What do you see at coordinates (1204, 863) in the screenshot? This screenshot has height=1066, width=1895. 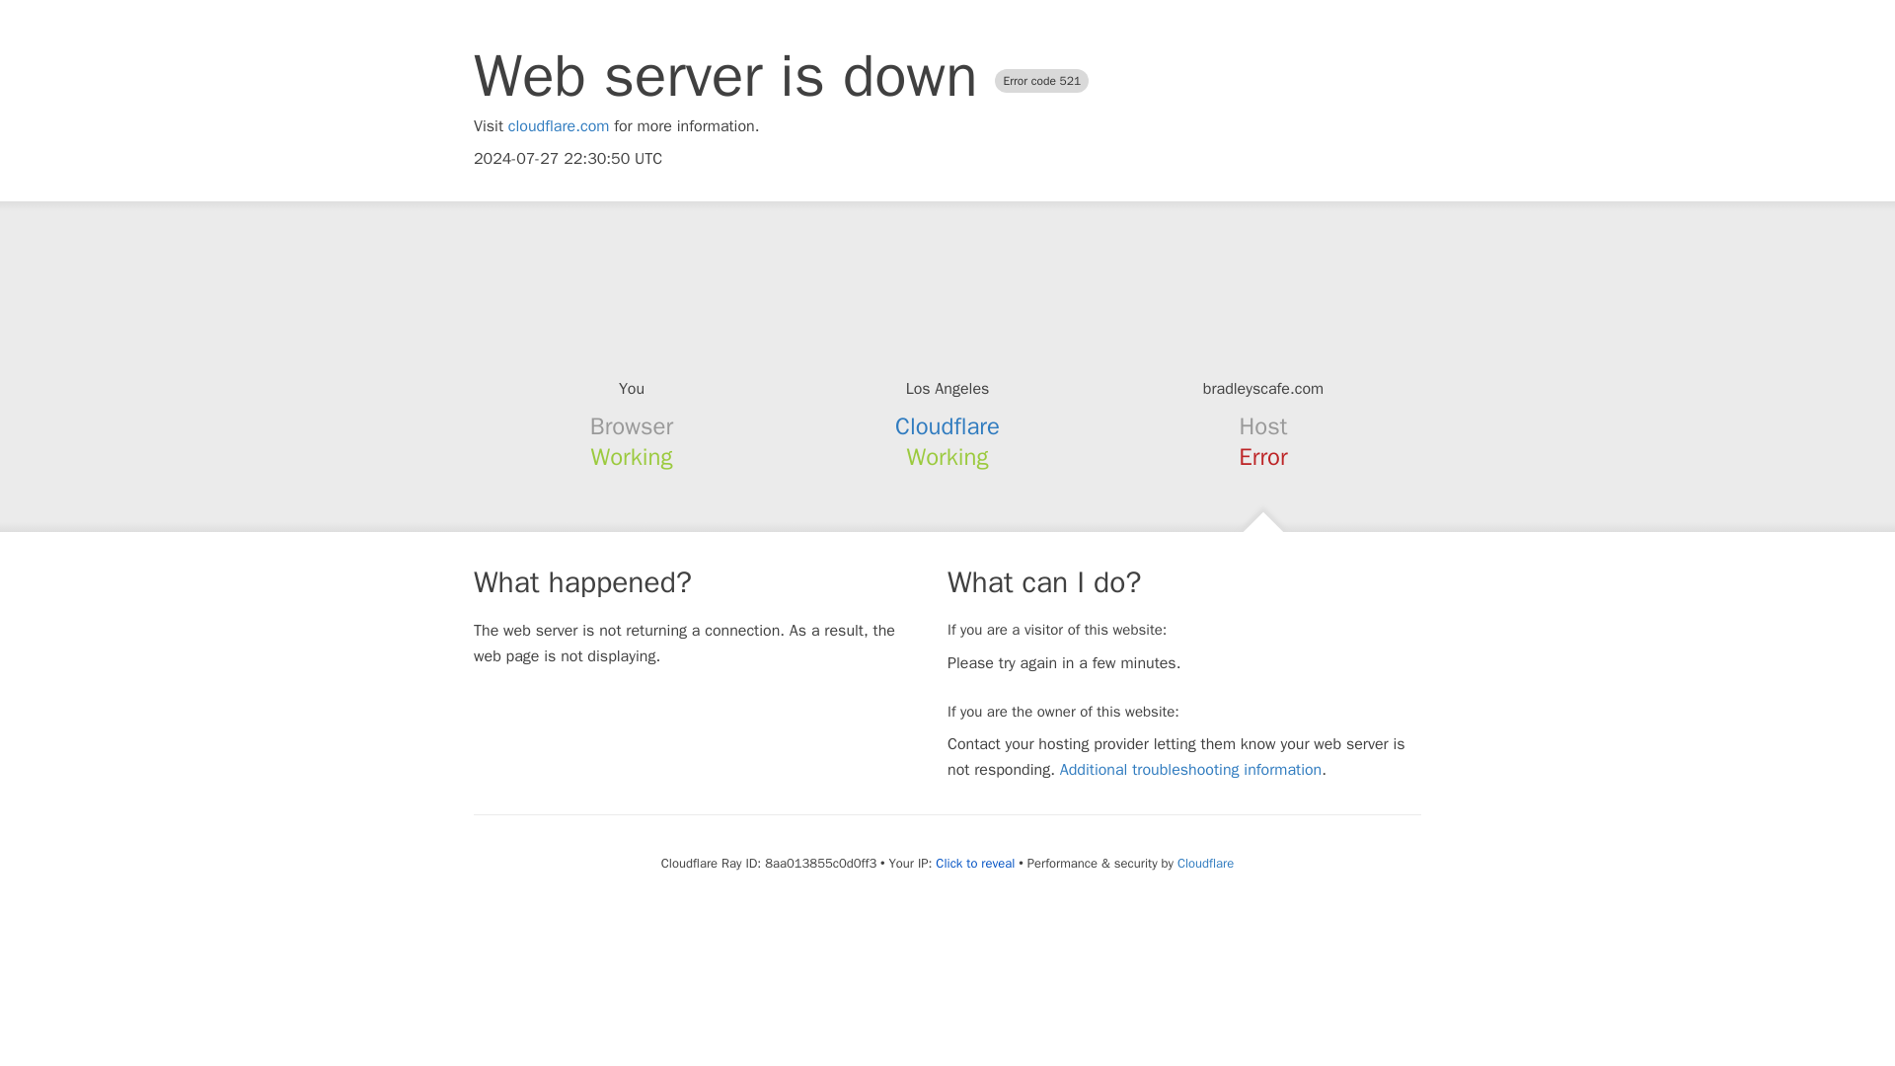 I see `Cloudflare` at bounding box center [1204, 863].